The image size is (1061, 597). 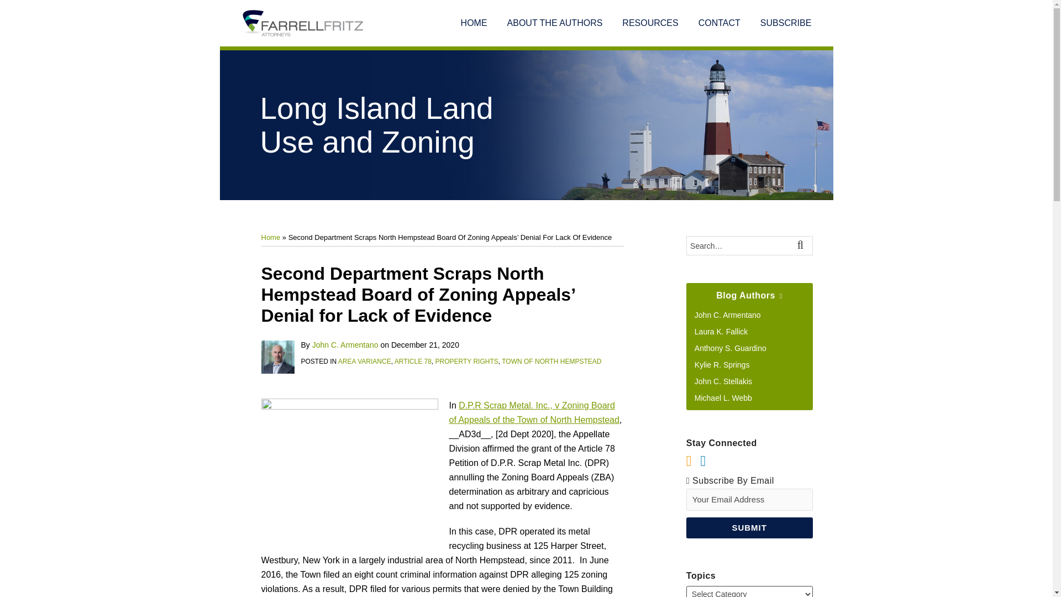 What do you see at coordinates (722, 365) in the screenshot?
I see `Kylie R. Springs` at bounding box center [722, 365].